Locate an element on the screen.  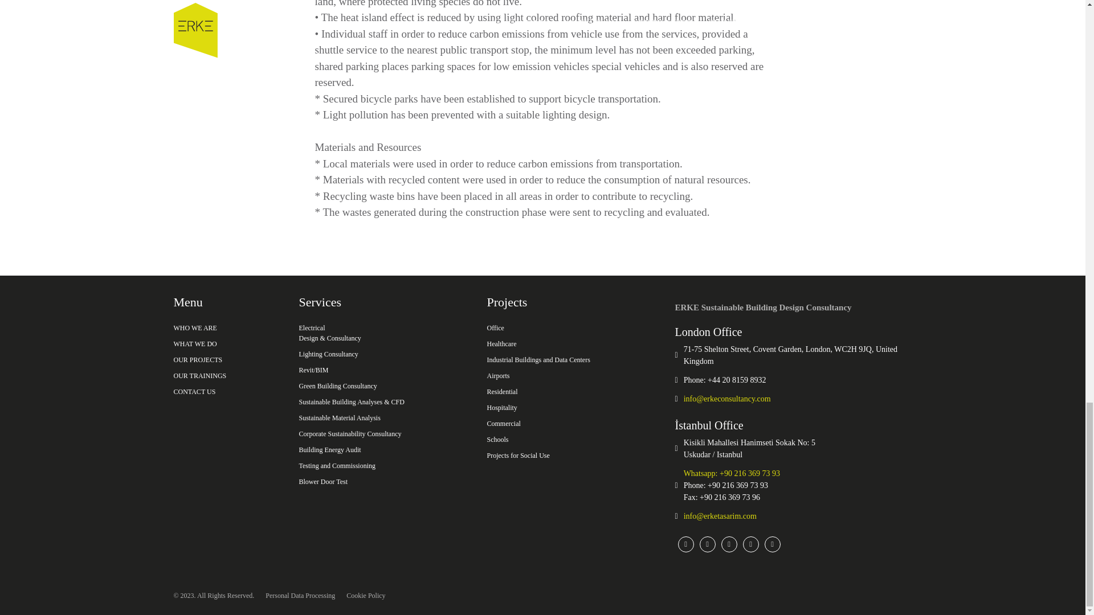
Sustainable Material Analysis is located at coordinates (385, 418).